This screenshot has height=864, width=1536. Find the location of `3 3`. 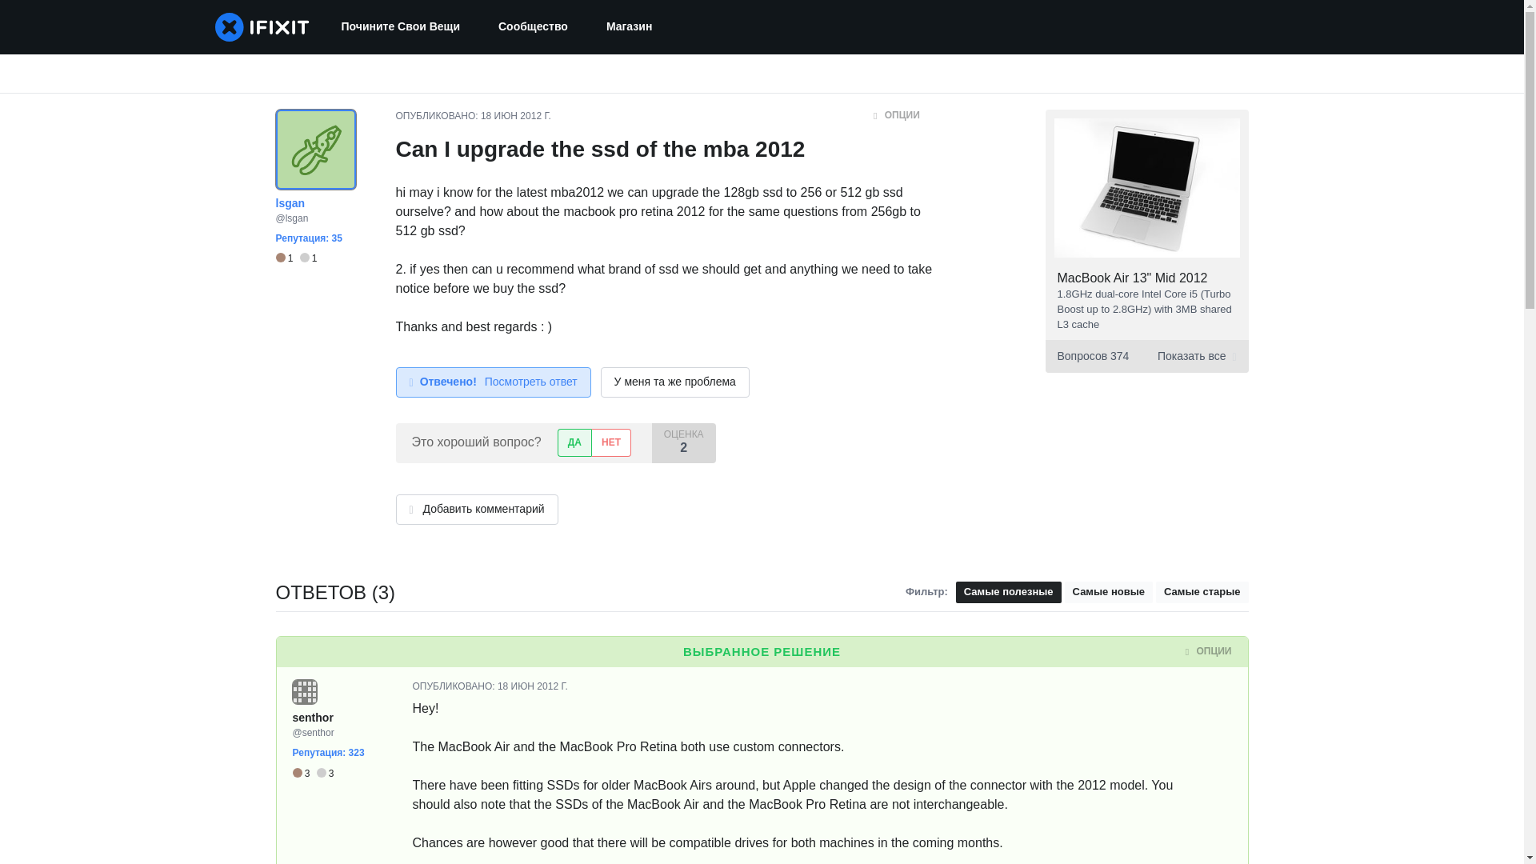

3 3 is located at coordinates (314, 773).